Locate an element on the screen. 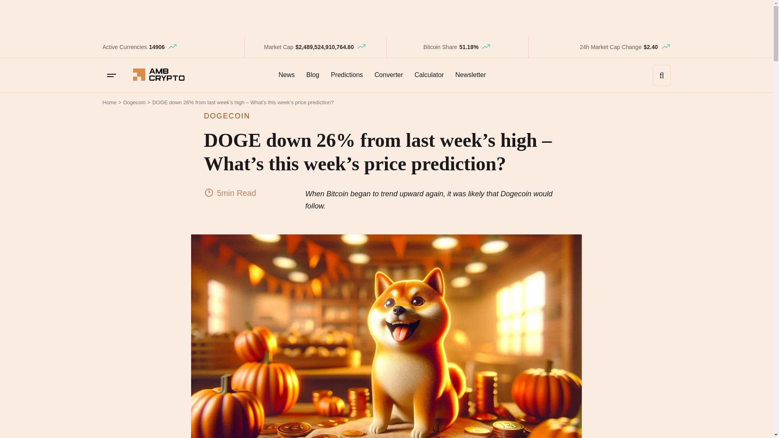  DOGECOIN is located at coordinates (386, 116).